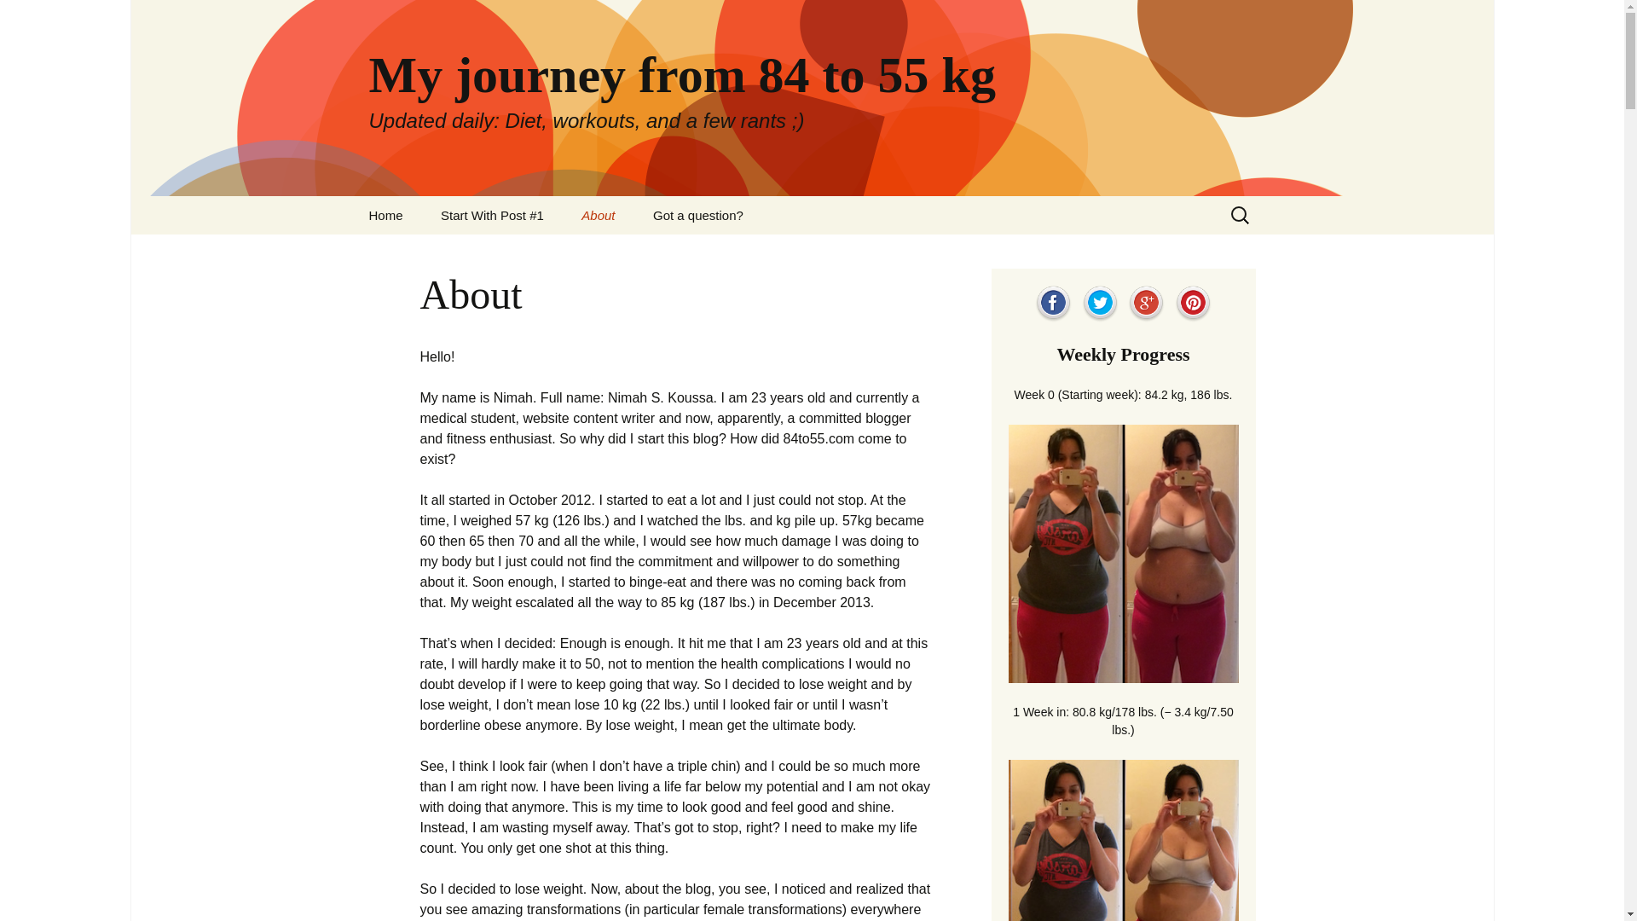 Image resolution: width=1637 pixels, height=921 pixels. What do you see at coordinates (599, 215) in the screenshot?
I see `About` at bounding box center [599, 215].